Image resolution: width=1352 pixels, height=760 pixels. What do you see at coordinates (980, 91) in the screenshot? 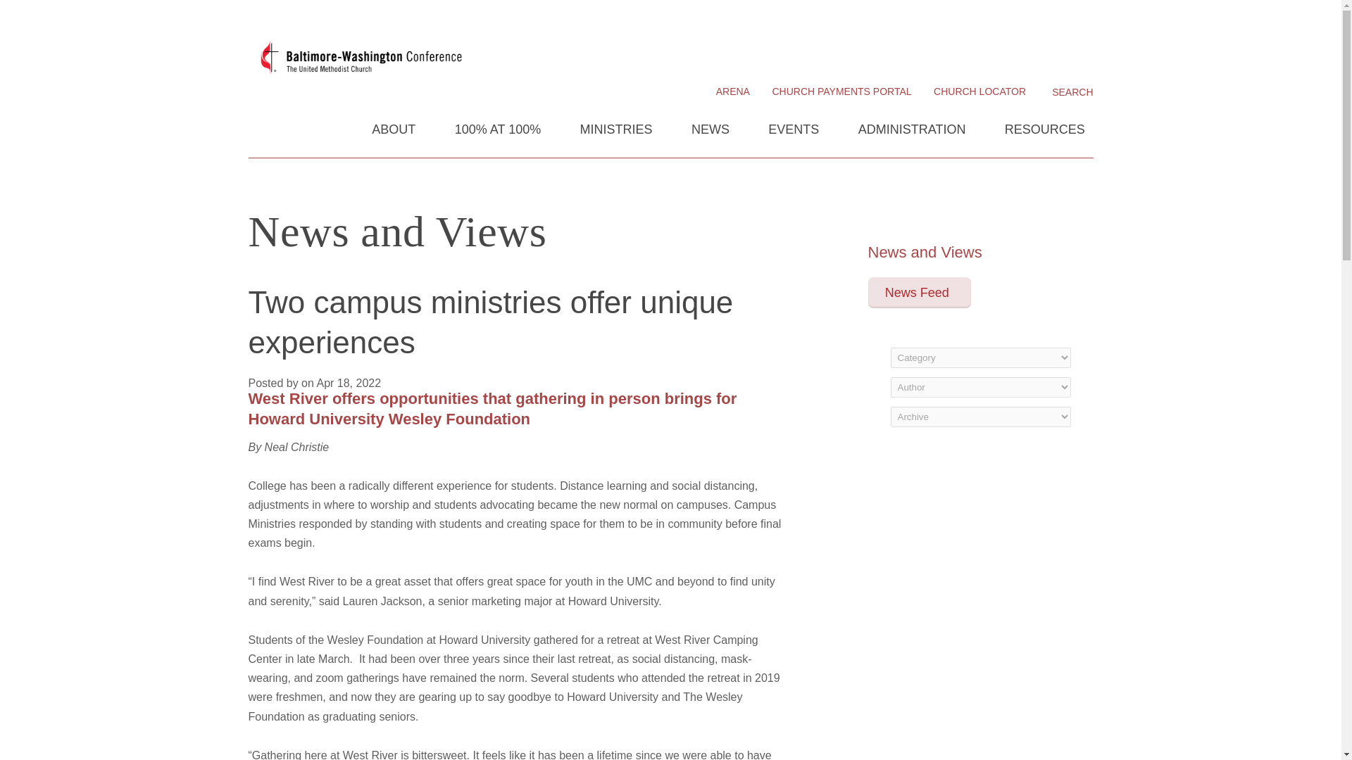
I see `CHURCH LOCATOR` at bounding box center [980, 91].